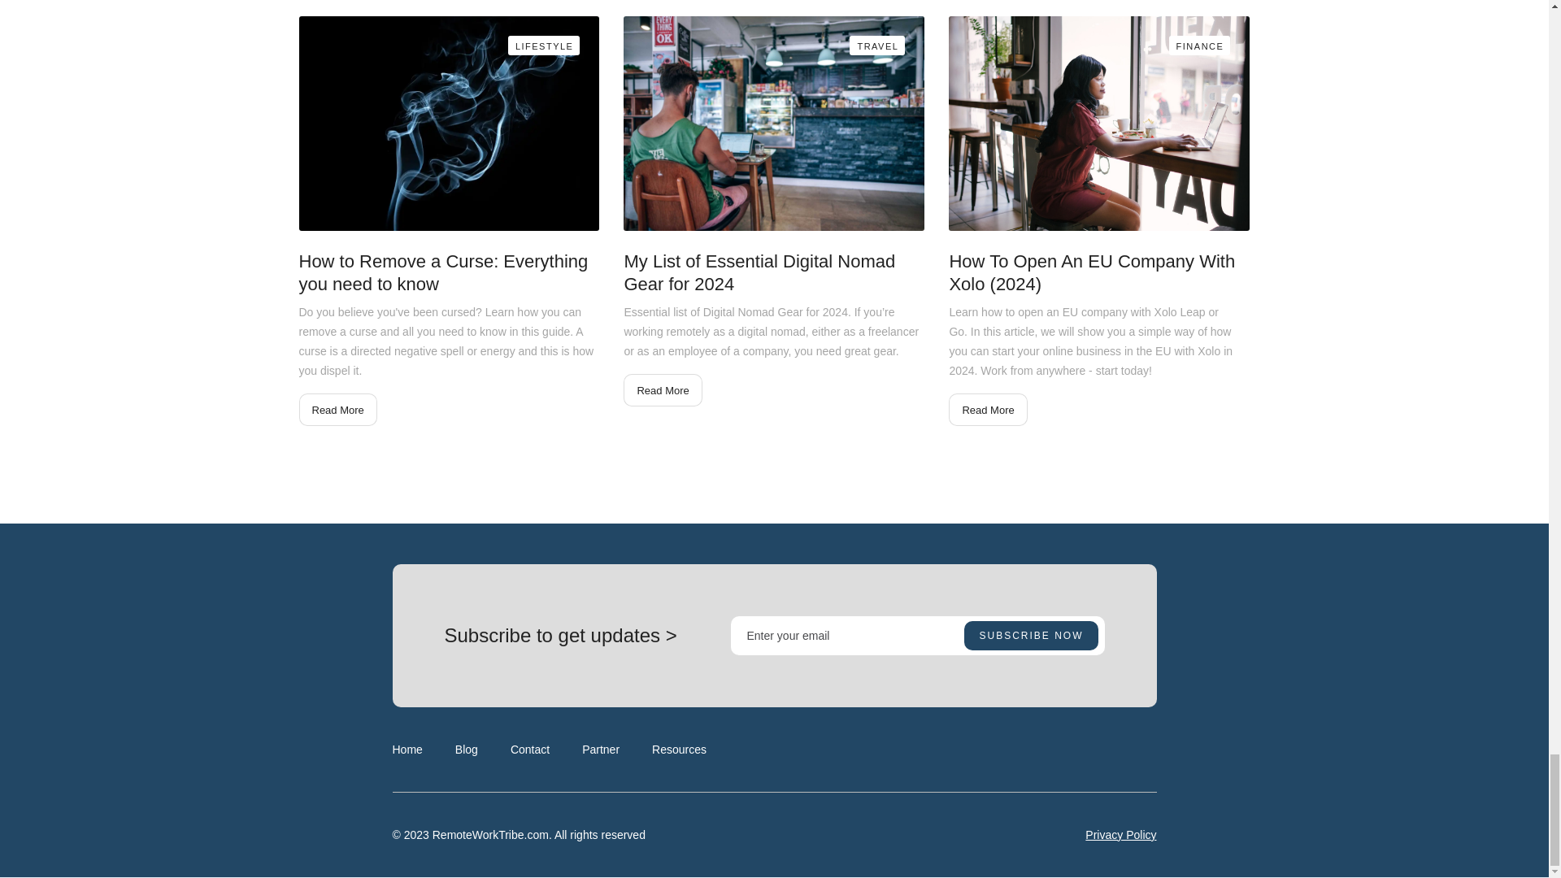 Image resolution: width=1561 pixels, height=878 pixels. Describe the element at coordinates (449, 273) in the screenshot. I see `How to Remove a Curse: Everything you need to know` at that location.